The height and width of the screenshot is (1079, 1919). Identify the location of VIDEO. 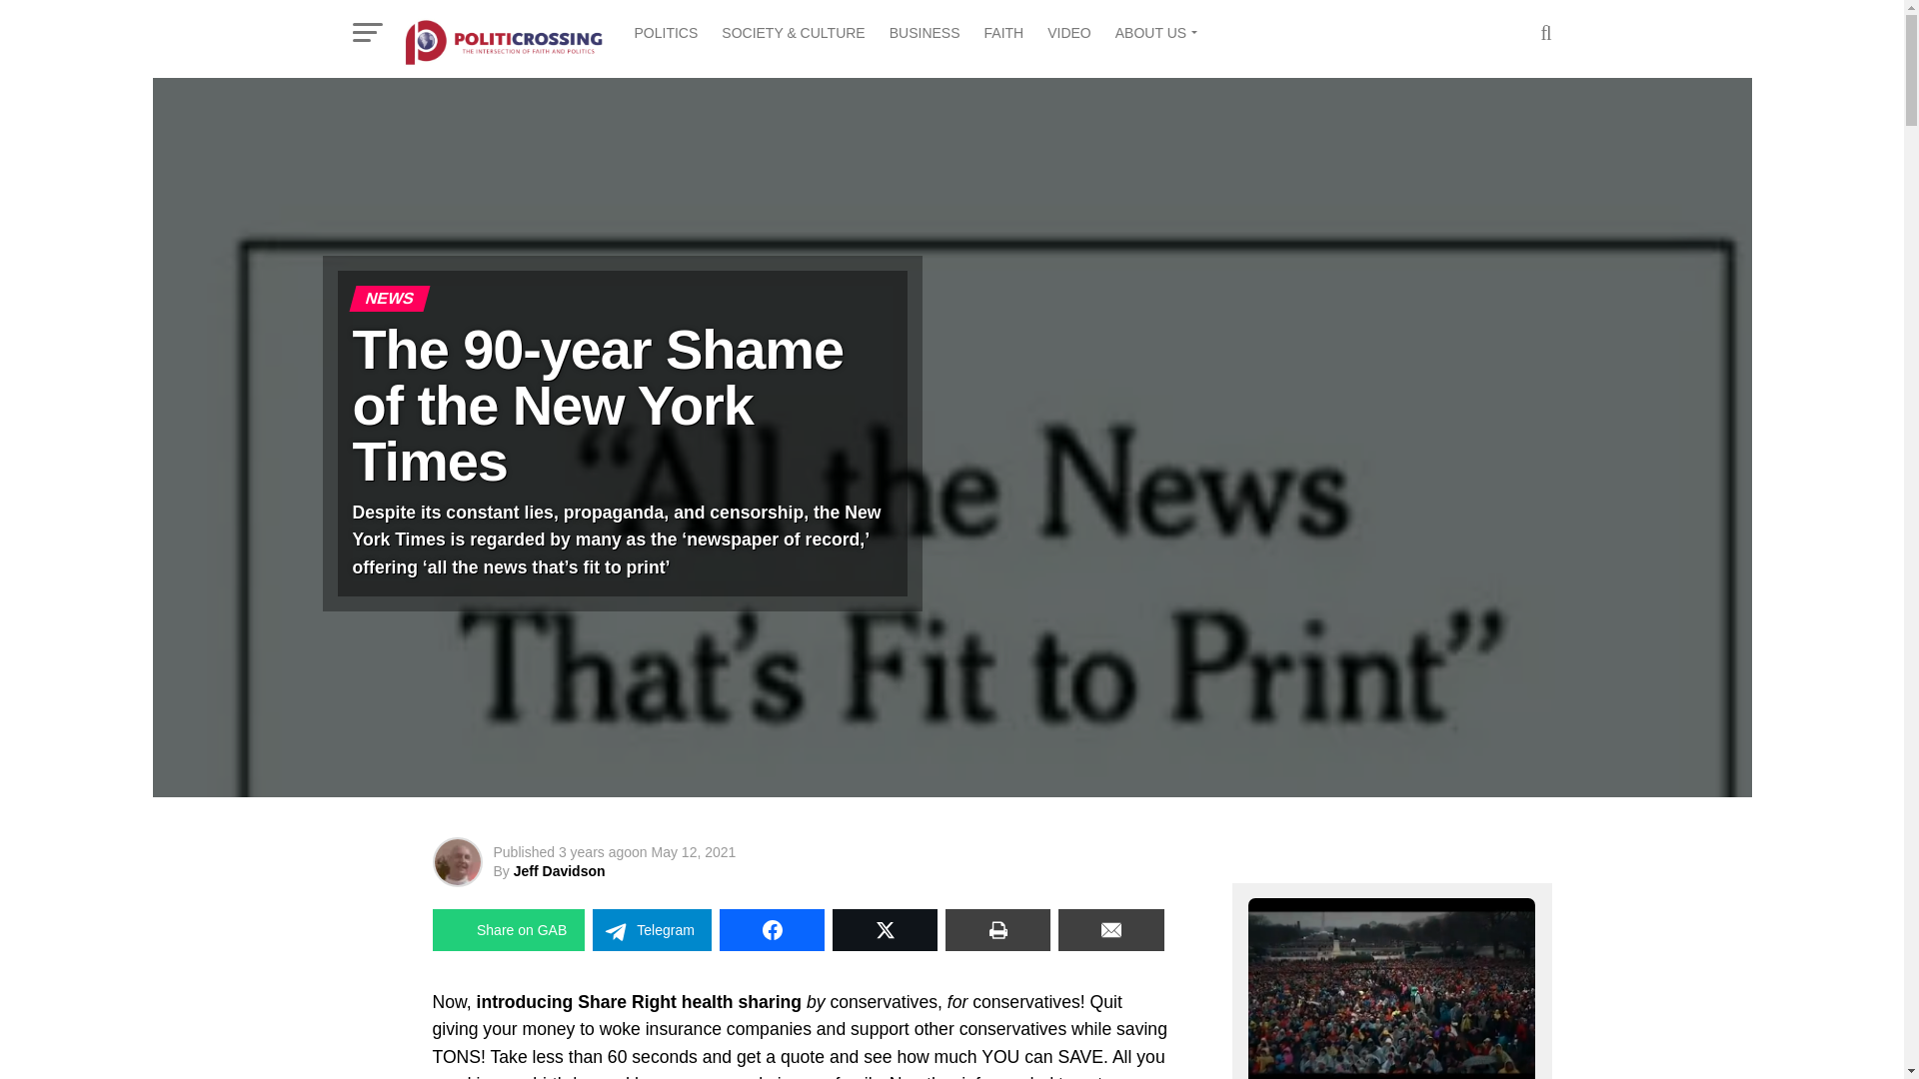
(1069, 32).